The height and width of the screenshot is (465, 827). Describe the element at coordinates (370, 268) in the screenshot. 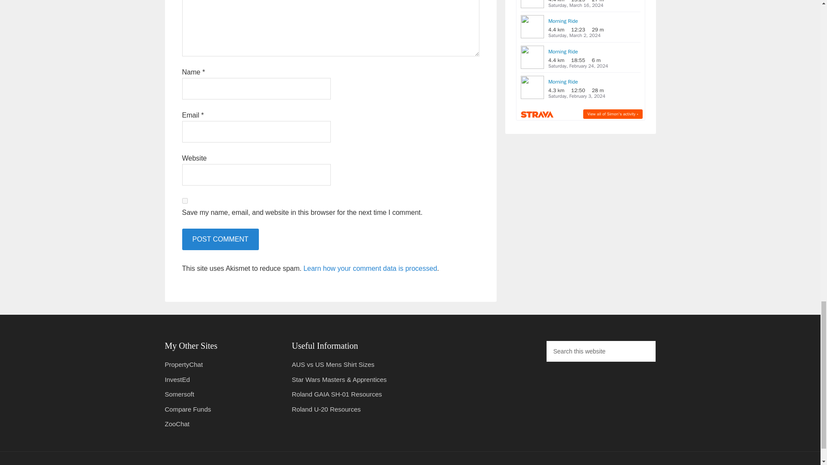

I see `Learn how your comment data is processed` at that location.